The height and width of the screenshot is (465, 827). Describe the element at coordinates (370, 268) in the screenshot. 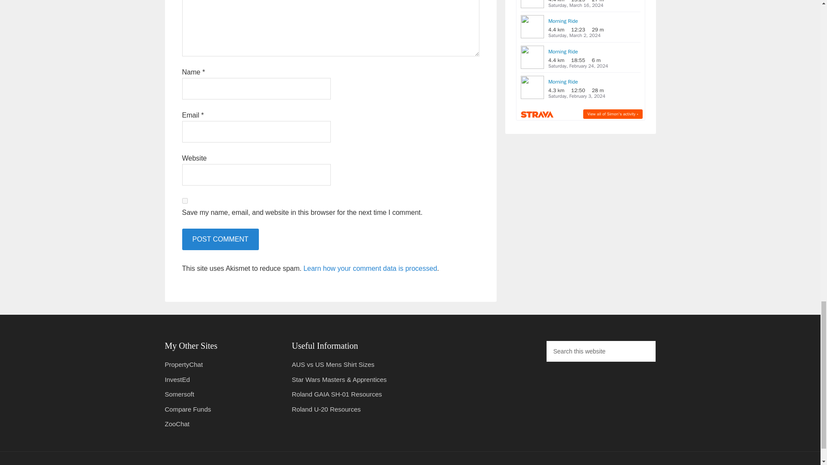

I see `Learn how your comment data is processed` at that location.